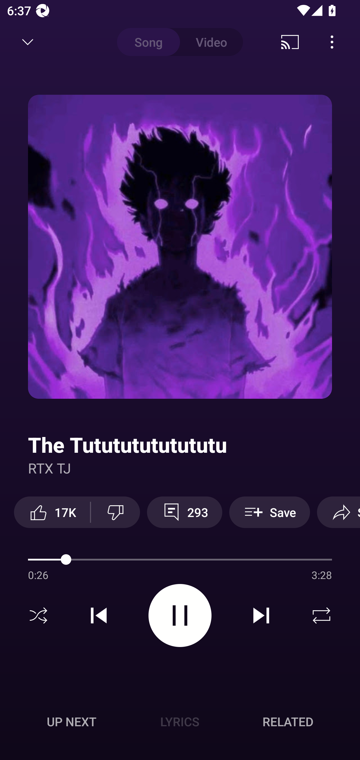 The width and height of the screenshot is (360, 760). I want to click on Share, so click(338, 512).